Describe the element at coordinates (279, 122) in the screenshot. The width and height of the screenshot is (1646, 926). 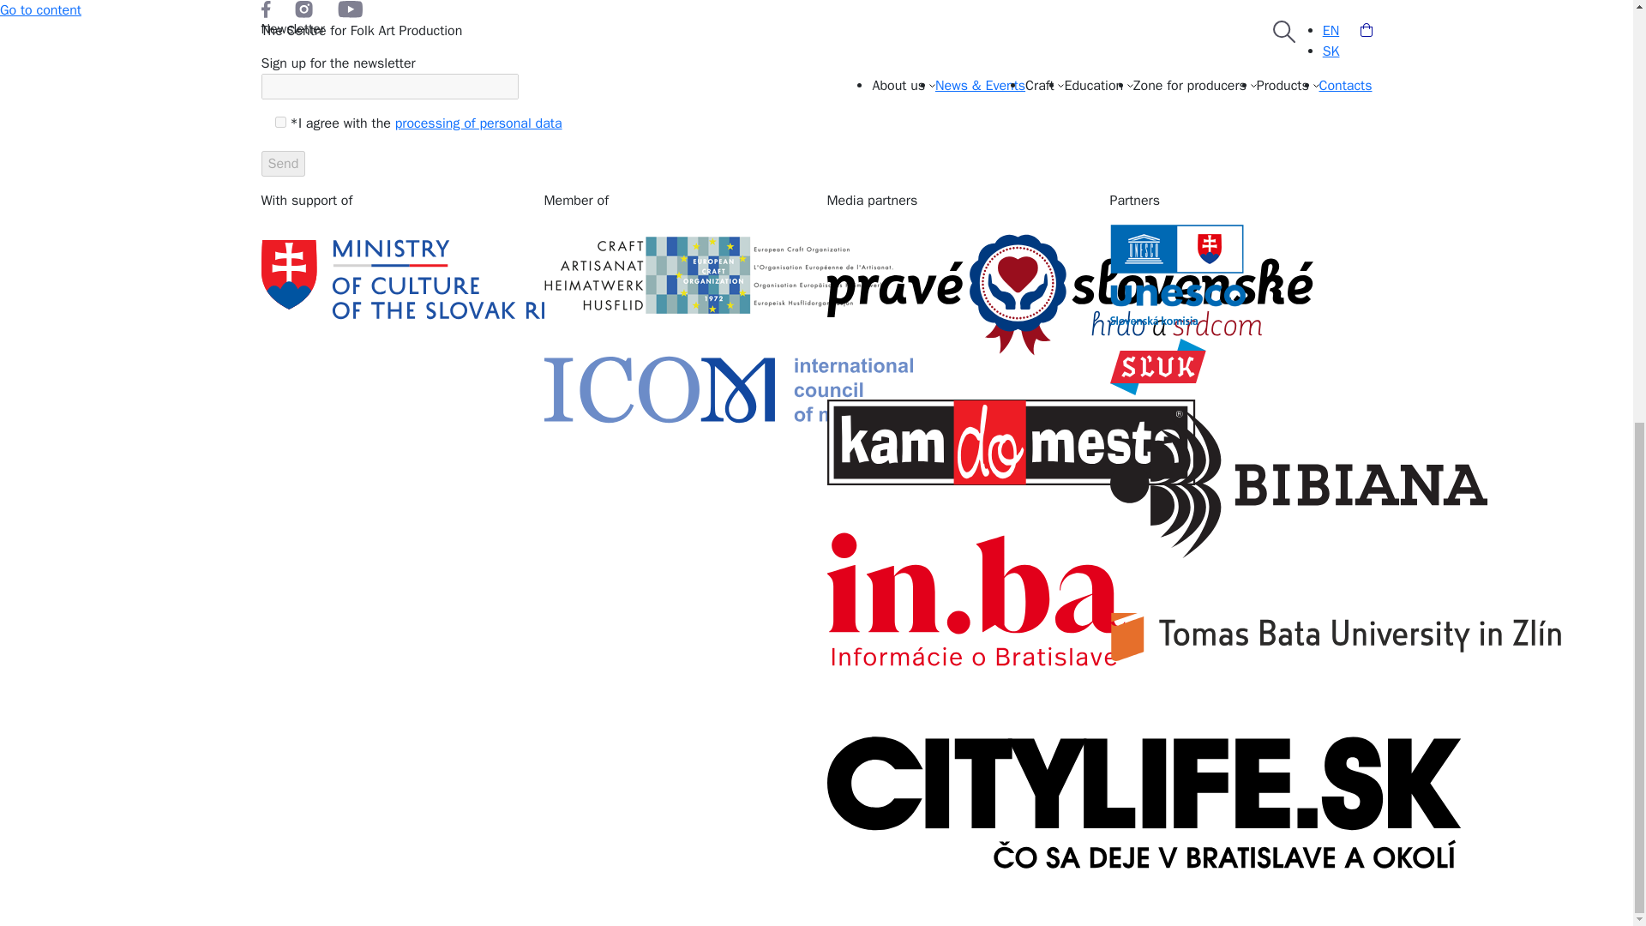
I see `1` at that location.